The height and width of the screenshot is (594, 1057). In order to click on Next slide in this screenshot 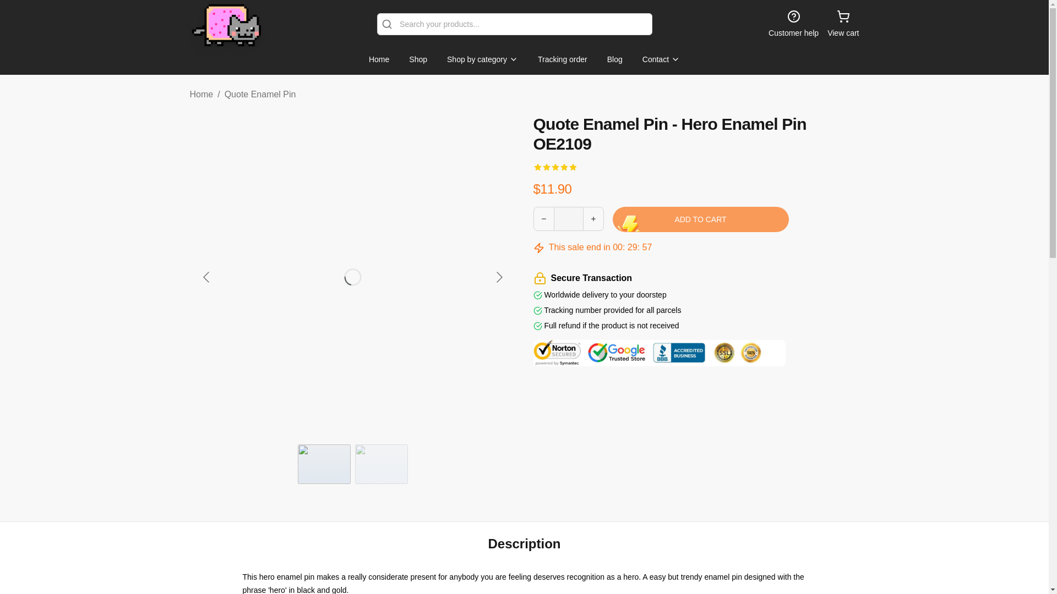, I will do `click(498, 277)`.